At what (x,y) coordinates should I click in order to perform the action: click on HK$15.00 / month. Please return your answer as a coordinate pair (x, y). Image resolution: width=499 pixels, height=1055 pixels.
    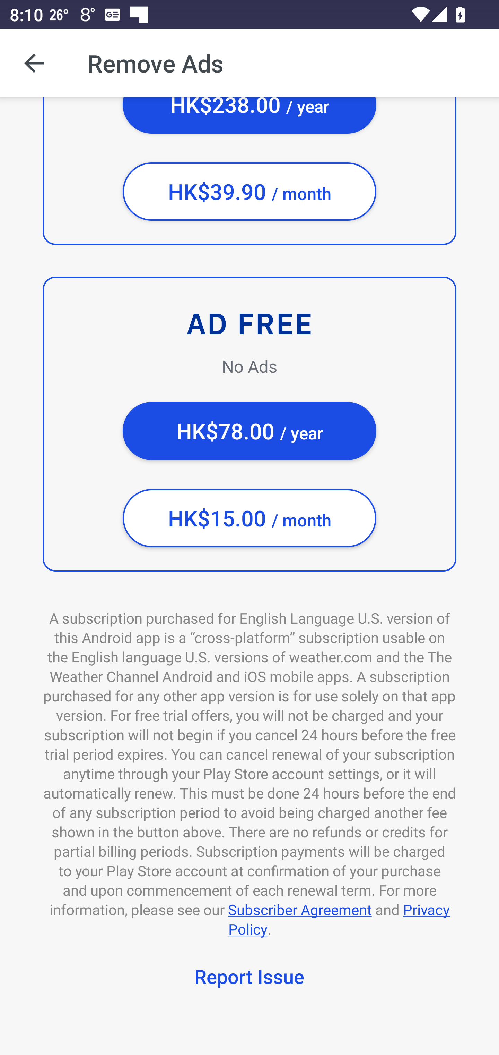
    Looking at the image, I should click on (249, 518).